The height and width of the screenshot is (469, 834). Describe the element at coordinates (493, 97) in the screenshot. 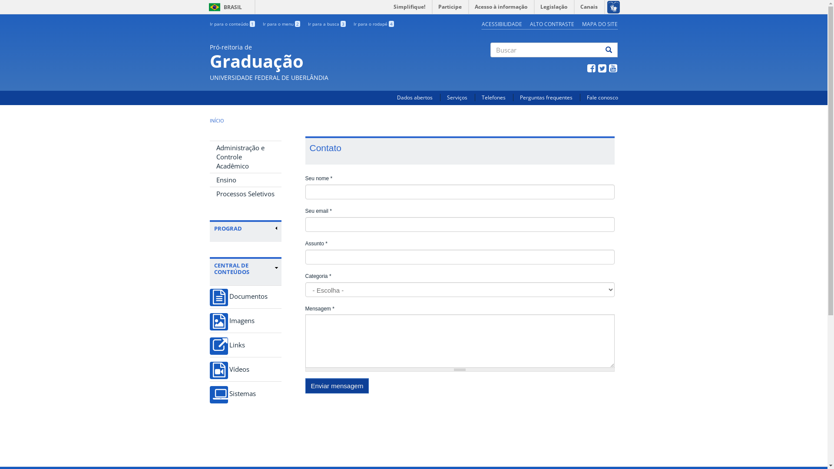

I see `Telefones` at that location.